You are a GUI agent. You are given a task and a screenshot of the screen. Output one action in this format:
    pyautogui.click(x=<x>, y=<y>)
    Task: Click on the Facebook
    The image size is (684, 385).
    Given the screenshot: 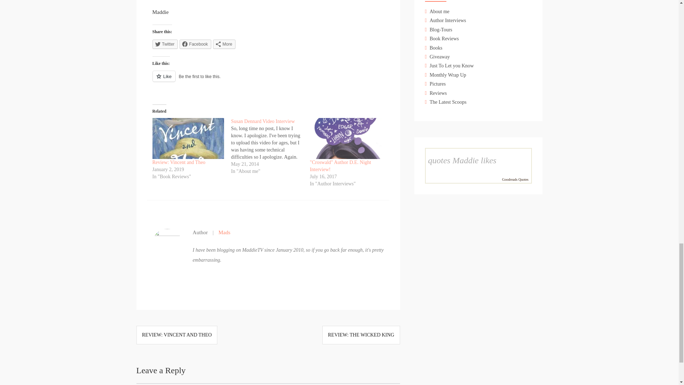 What is the action you would take?
    pyautogui.click(x=195, y=44)
    